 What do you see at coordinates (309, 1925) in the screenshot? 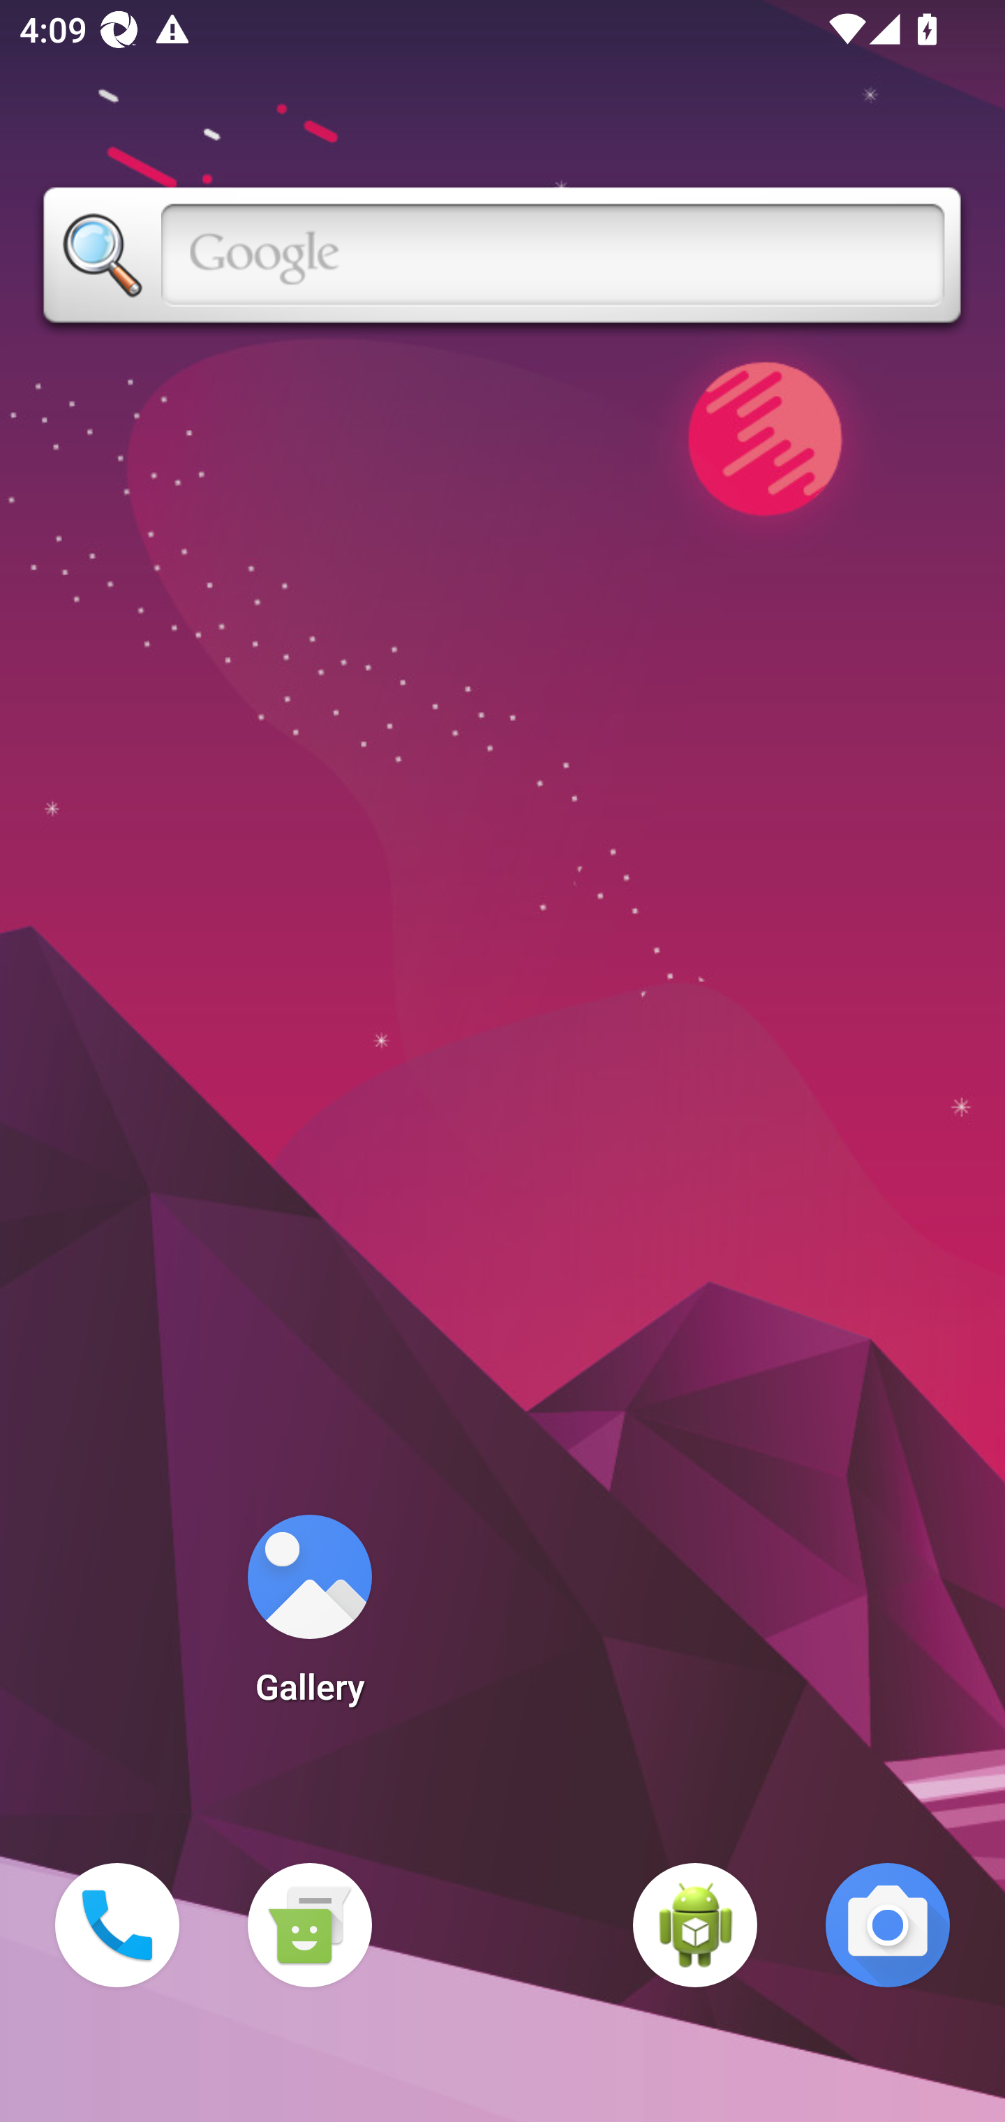
I see `Messaging` at bounding box center [309, 1925].